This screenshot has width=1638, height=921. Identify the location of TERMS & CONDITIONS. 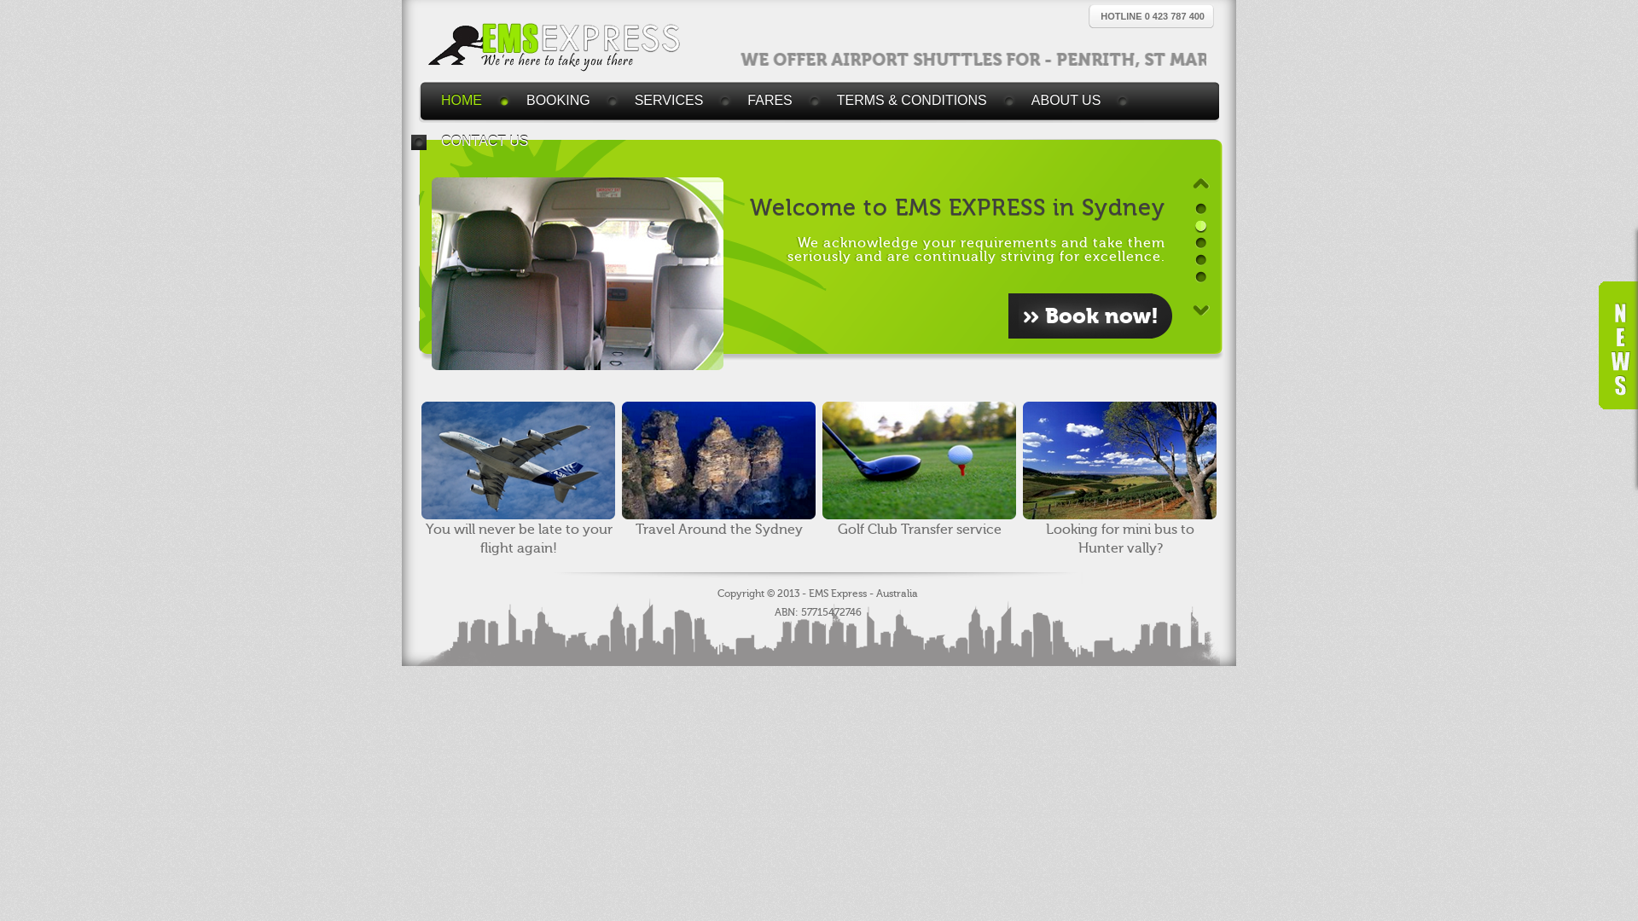
(917, 101).